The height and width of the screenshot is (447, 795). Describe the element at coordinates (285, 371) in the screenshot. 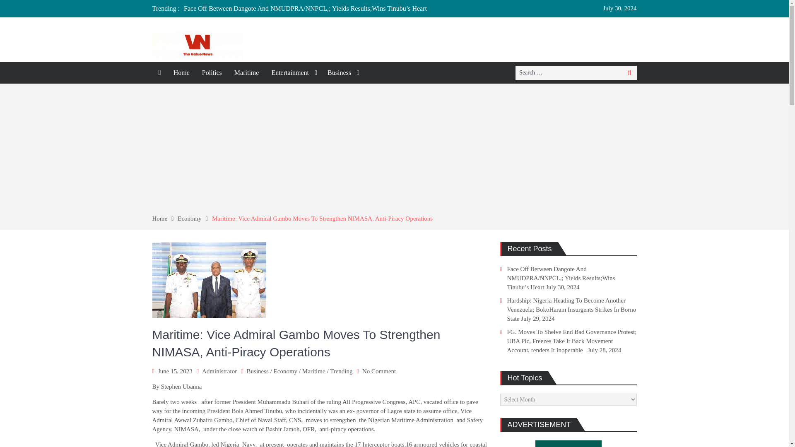

I see `Economy` at that location.